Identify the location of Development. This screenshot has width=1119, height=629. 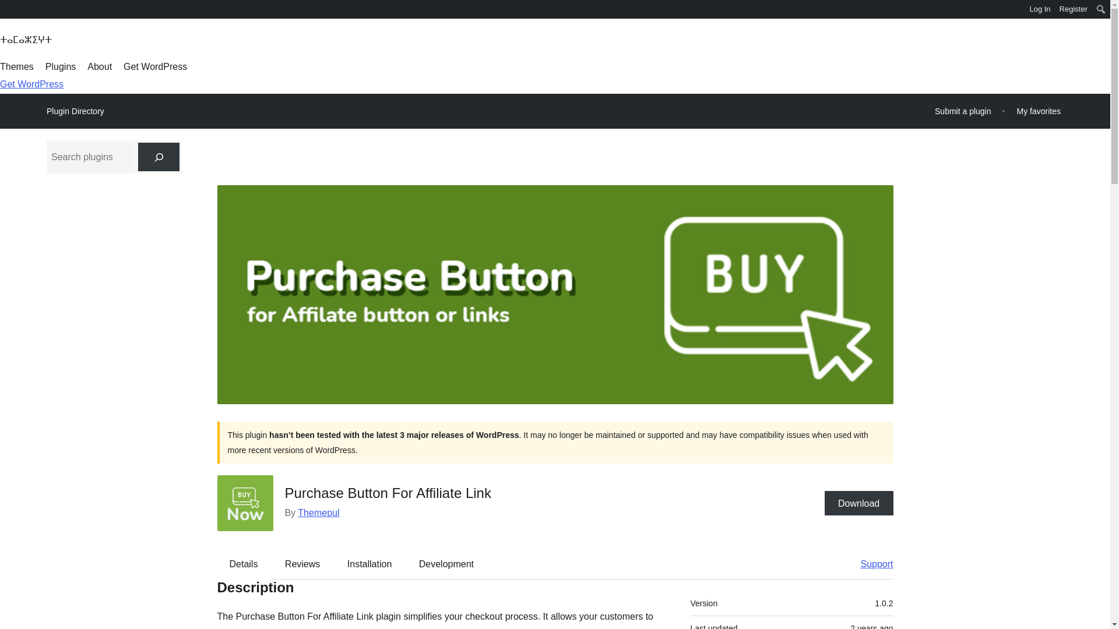
(446, 563).